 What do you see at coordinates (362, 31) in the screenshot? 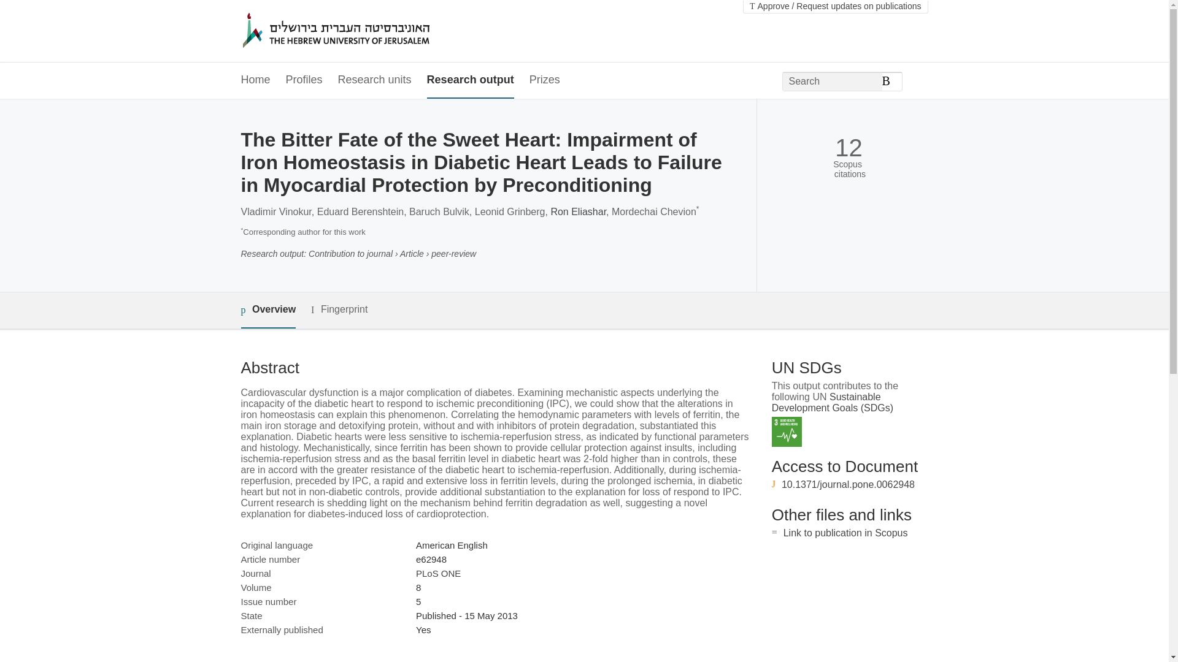
I see `The Hebrew University of Jerusalem Home` at bounding box center [362, 31].